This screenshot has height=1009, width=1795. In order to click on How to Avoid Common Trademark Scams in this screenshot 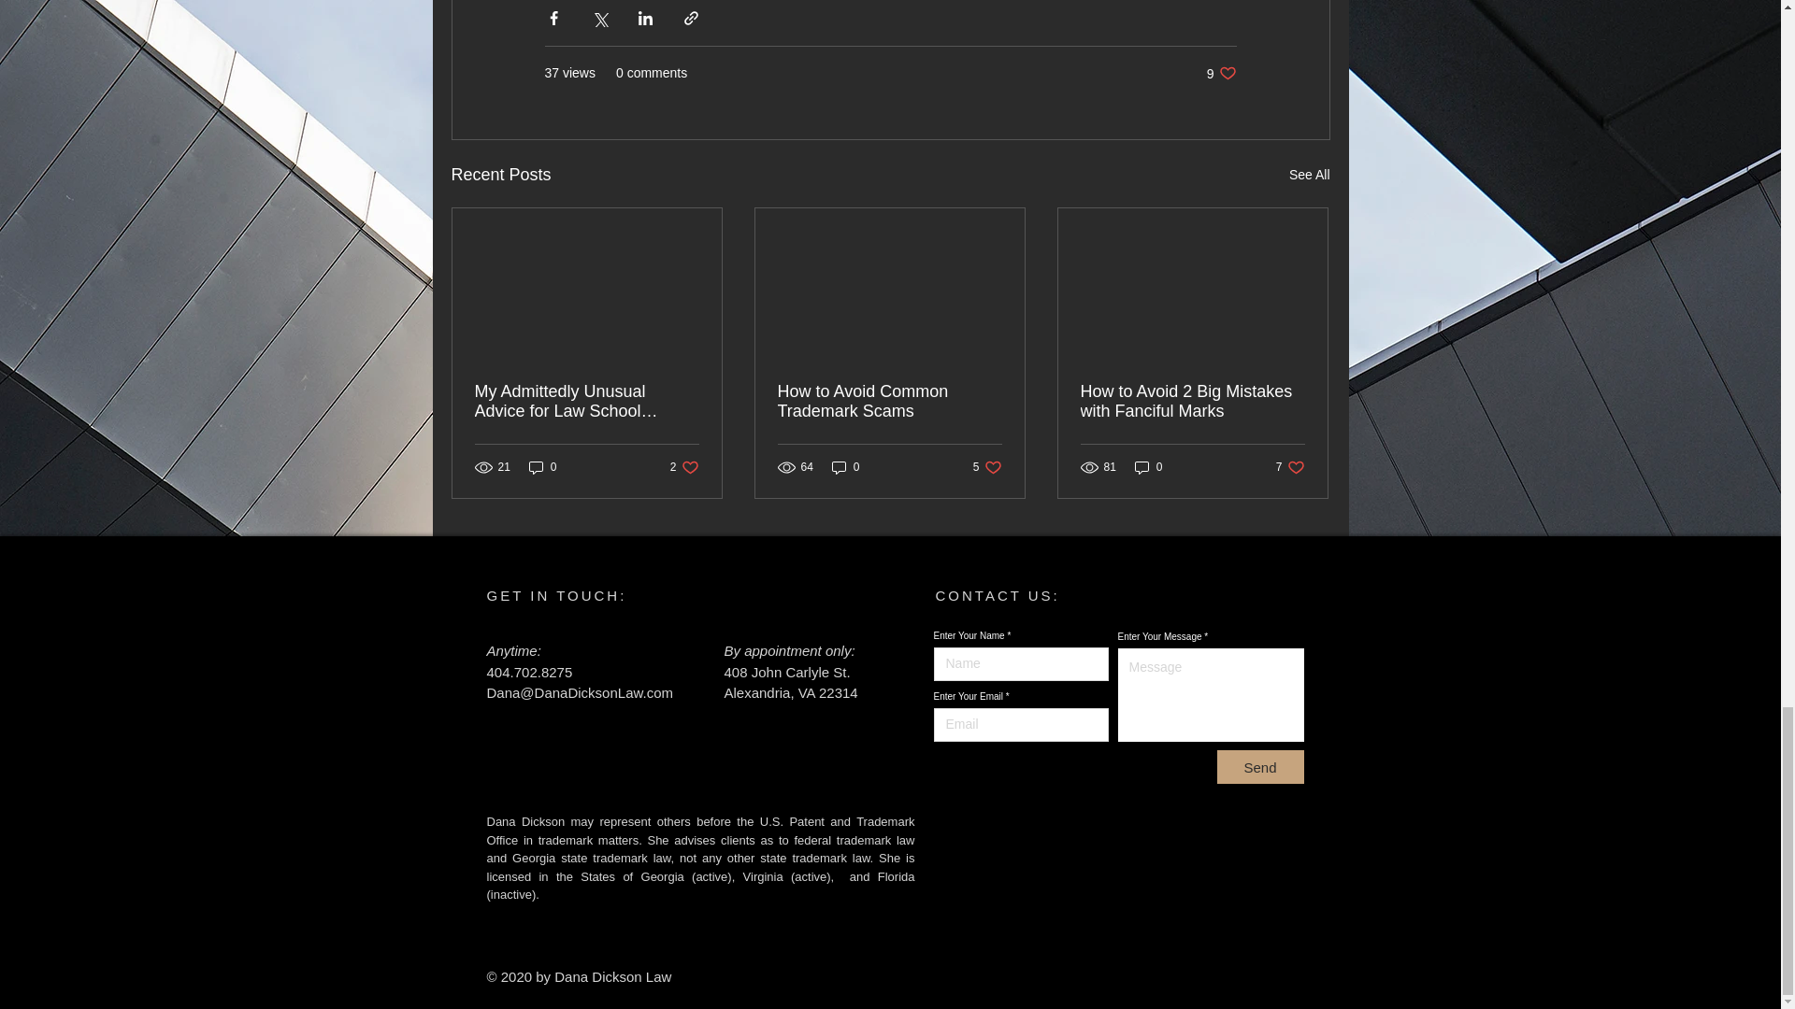, I will do `click(1148, 467)`.